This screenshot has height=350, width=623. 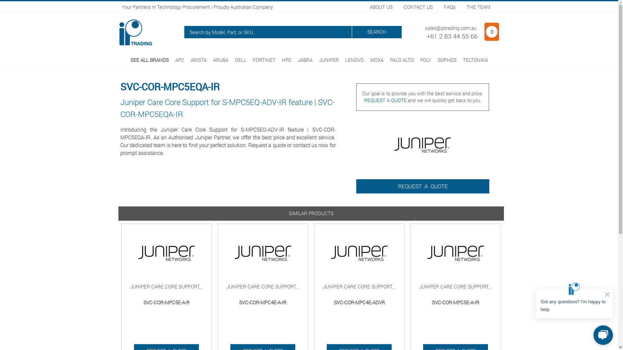 What do you see at coordinates (376, 60) in the screenshot?
I see `MOXA` at bounding box center [376, 60].